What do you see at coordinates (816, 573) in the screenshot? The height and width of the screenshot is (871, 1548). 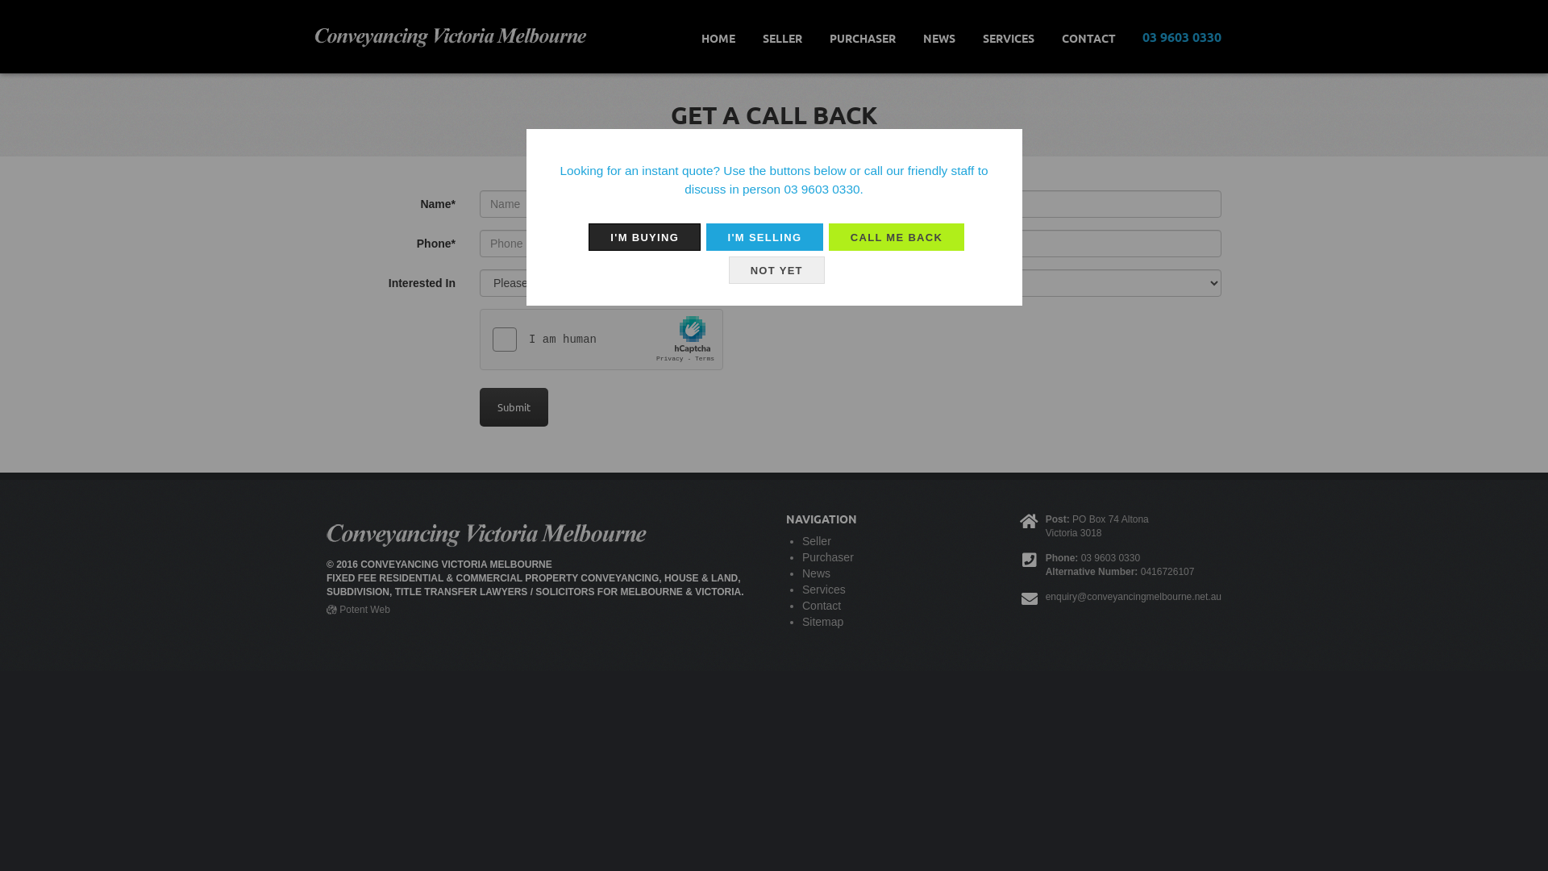 I see `News` at bounding box center [816, 573].